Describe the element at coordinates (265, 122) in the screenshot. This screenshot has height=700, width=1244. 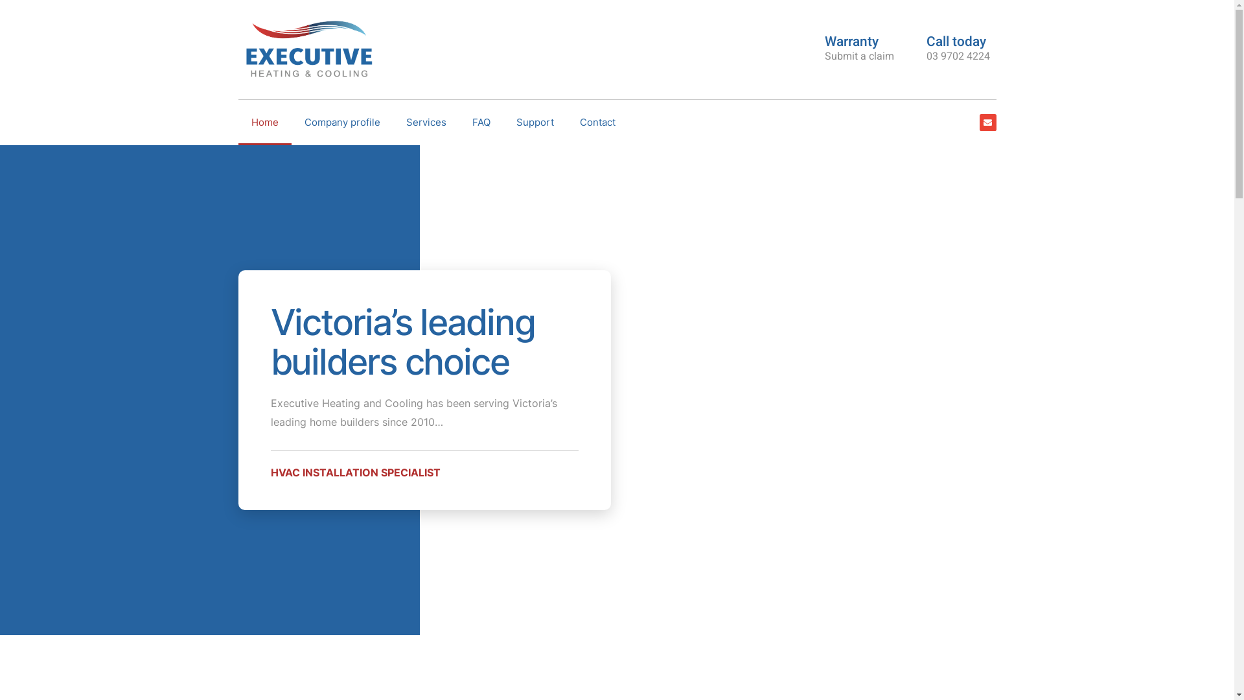
I see `Home` at that location.